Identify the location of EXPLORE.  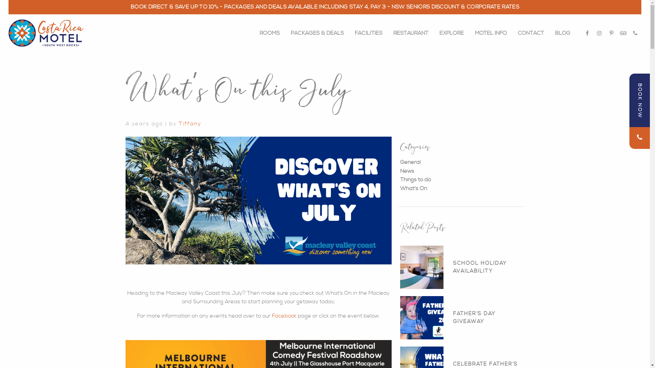
(452, 33).